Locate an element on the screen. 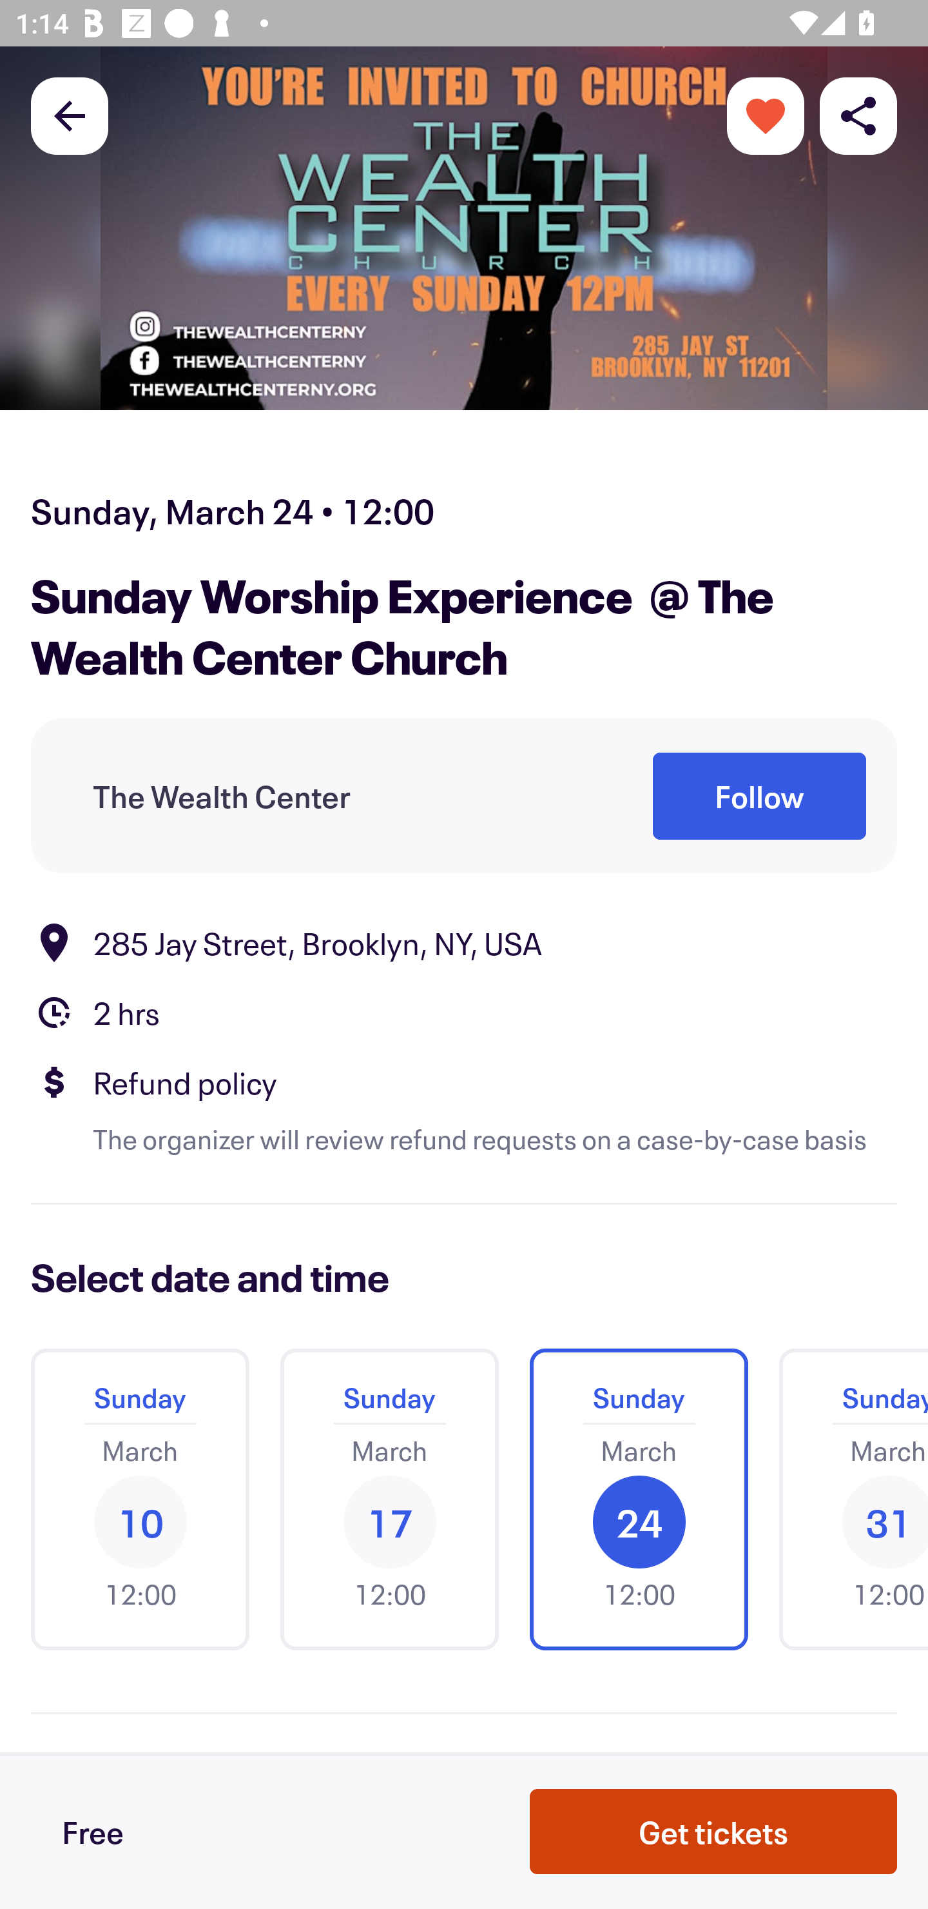 This screenshot has height=1909, width=928. Sunday March 24 12:00 is located at coordinates (639, 1499).